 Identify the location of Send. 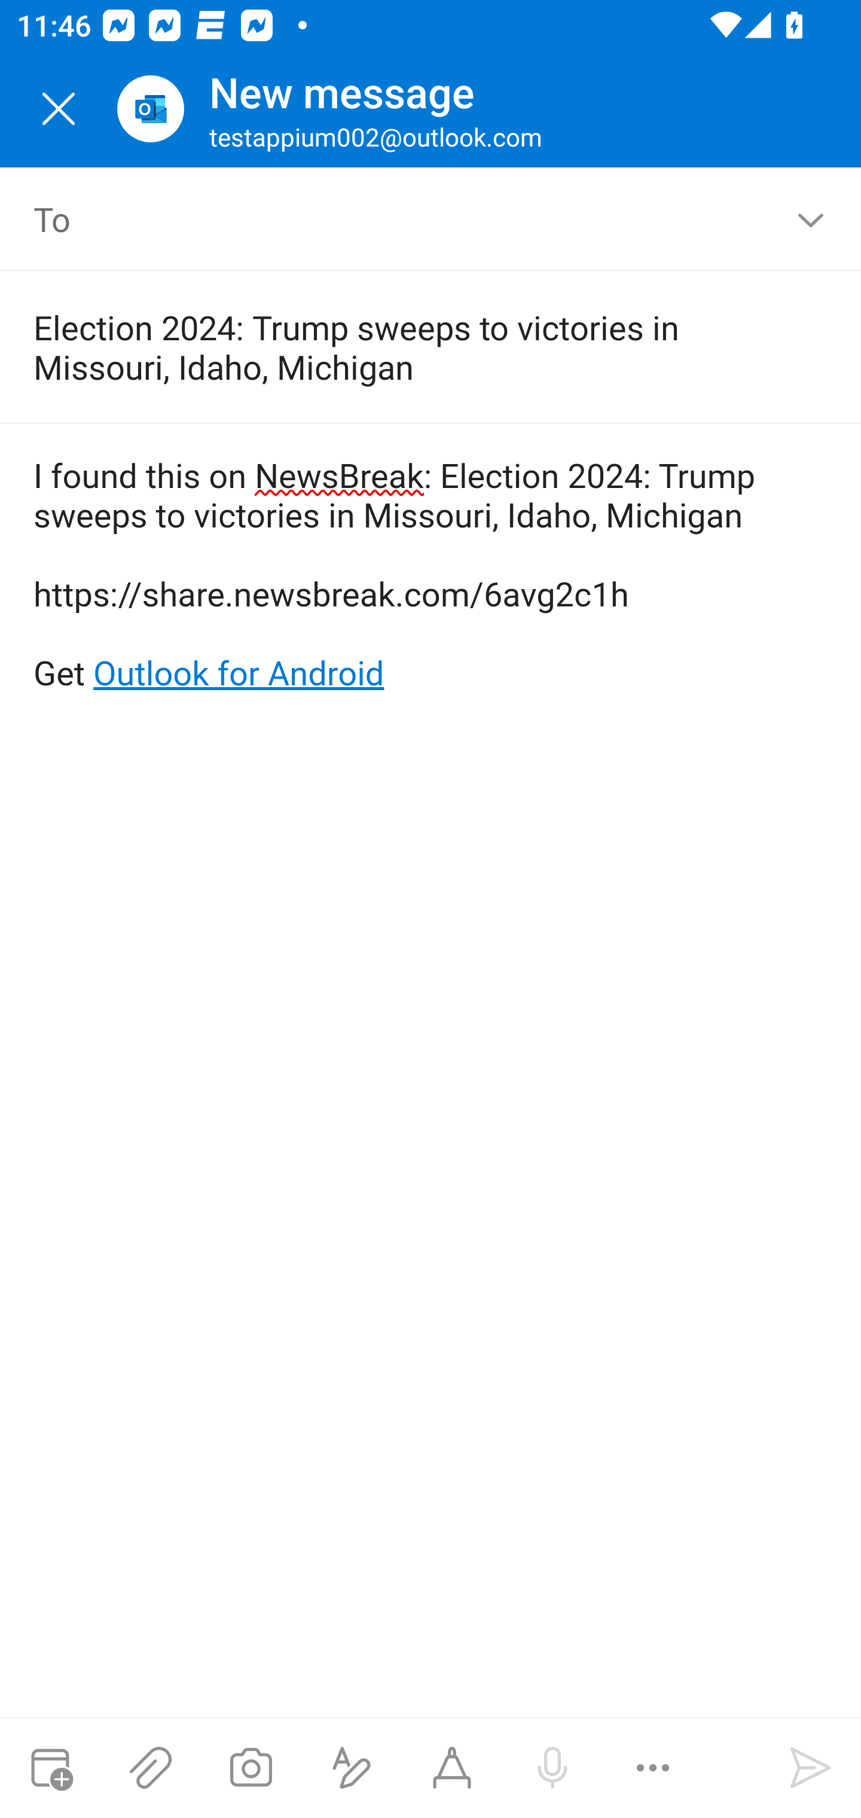
(811, 1768).